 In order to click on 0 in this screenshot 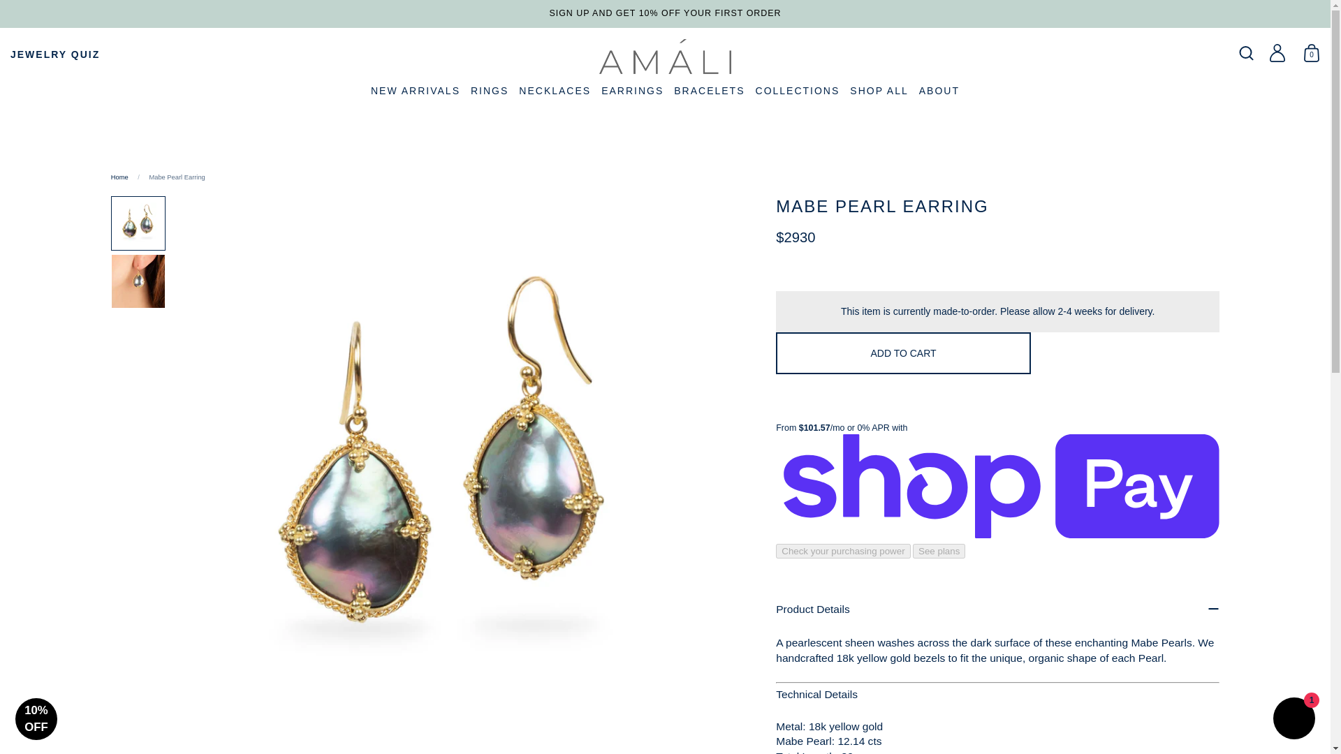, I will do `click(1312, 54)`.